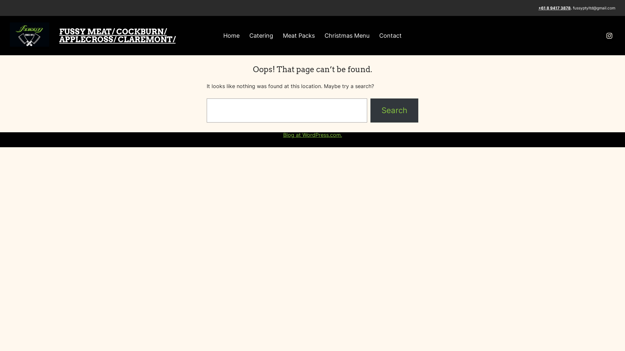 Image resolution: width=625 pixels, height=351 pixels. What do you see at coordinates (555, 8) in the screenshot?
I see `+61 8 9417 3878` at bounding box center [555, 8].